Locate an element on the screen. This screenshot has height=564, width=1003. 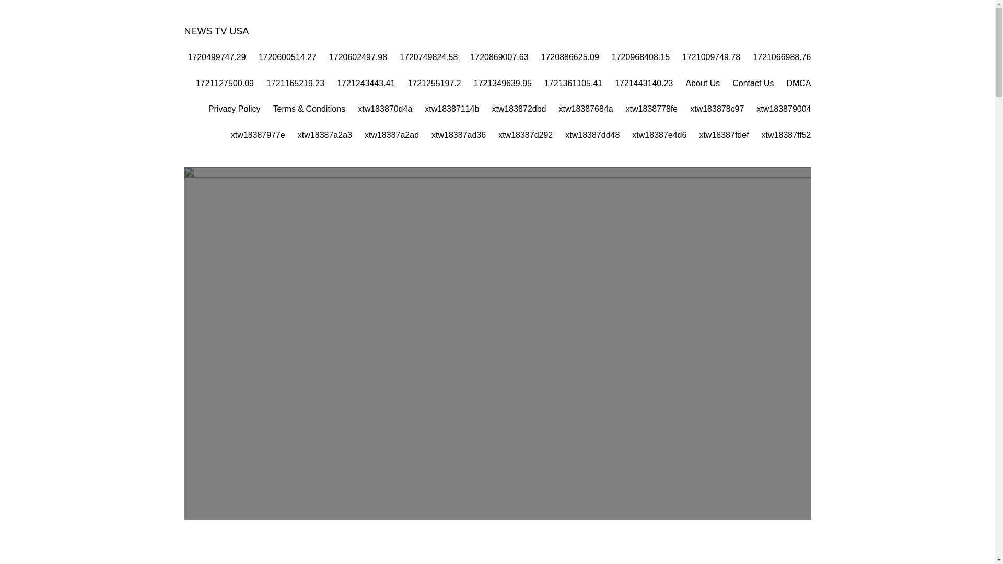
Contact Us is located at coordinates (752, 83).